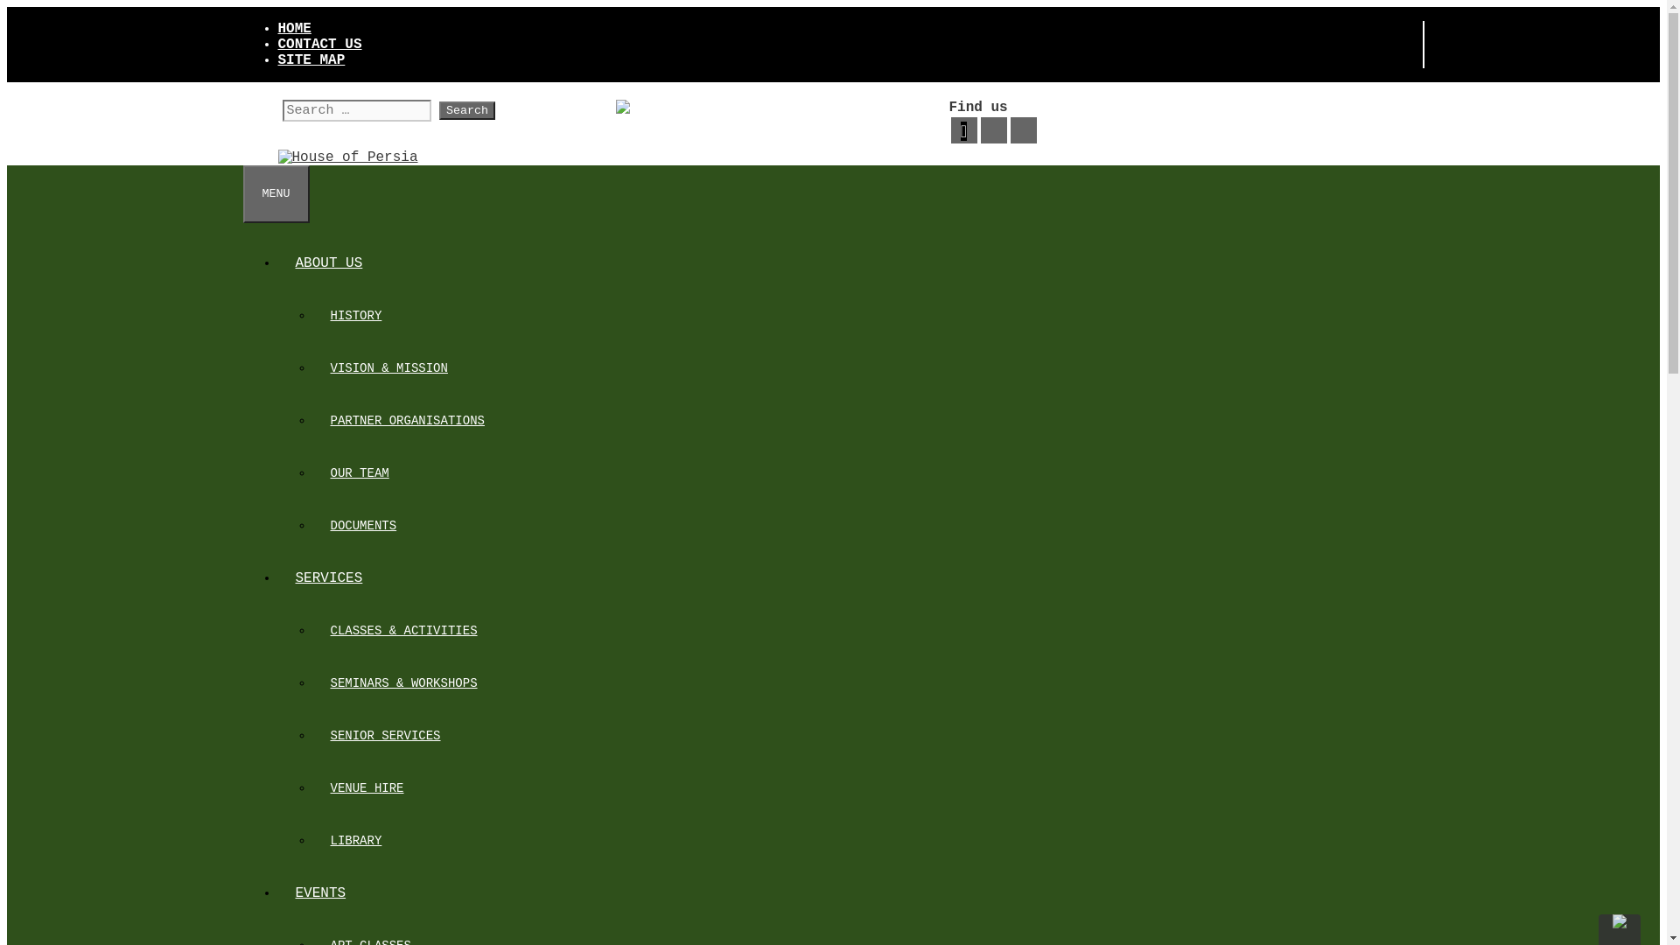 This screenshot has width=1680, height=945. I want to click on House of Persia, so click(348, 157).